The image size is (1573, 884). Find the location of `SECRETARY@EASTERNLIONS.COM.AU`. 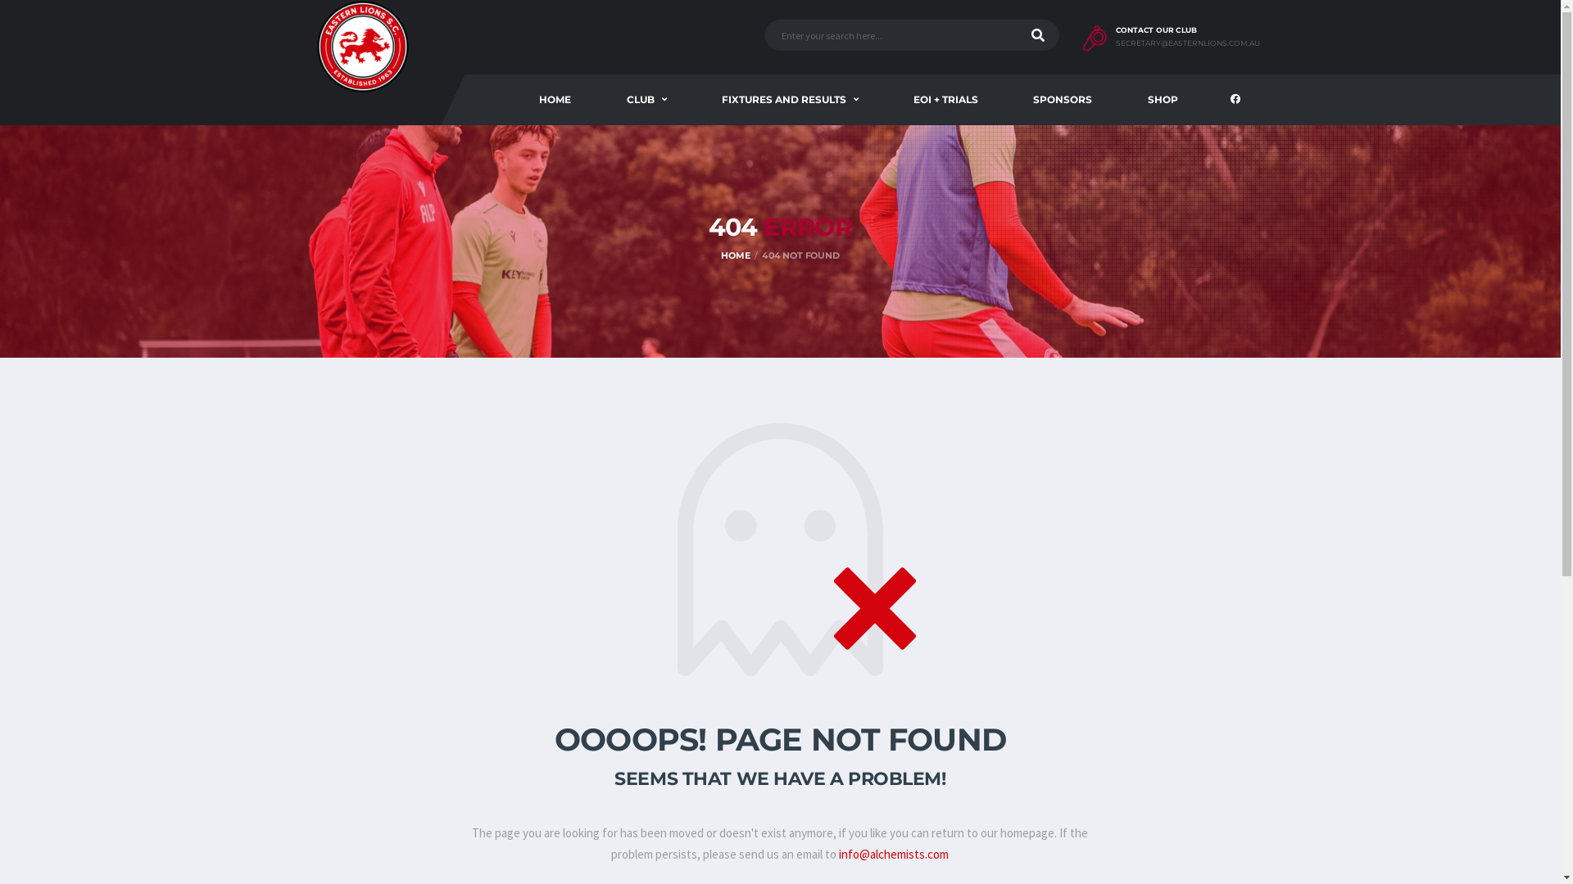

SECRETARY@EASTERNLIONS.COM.AU is located at coordinates (1188, 44).